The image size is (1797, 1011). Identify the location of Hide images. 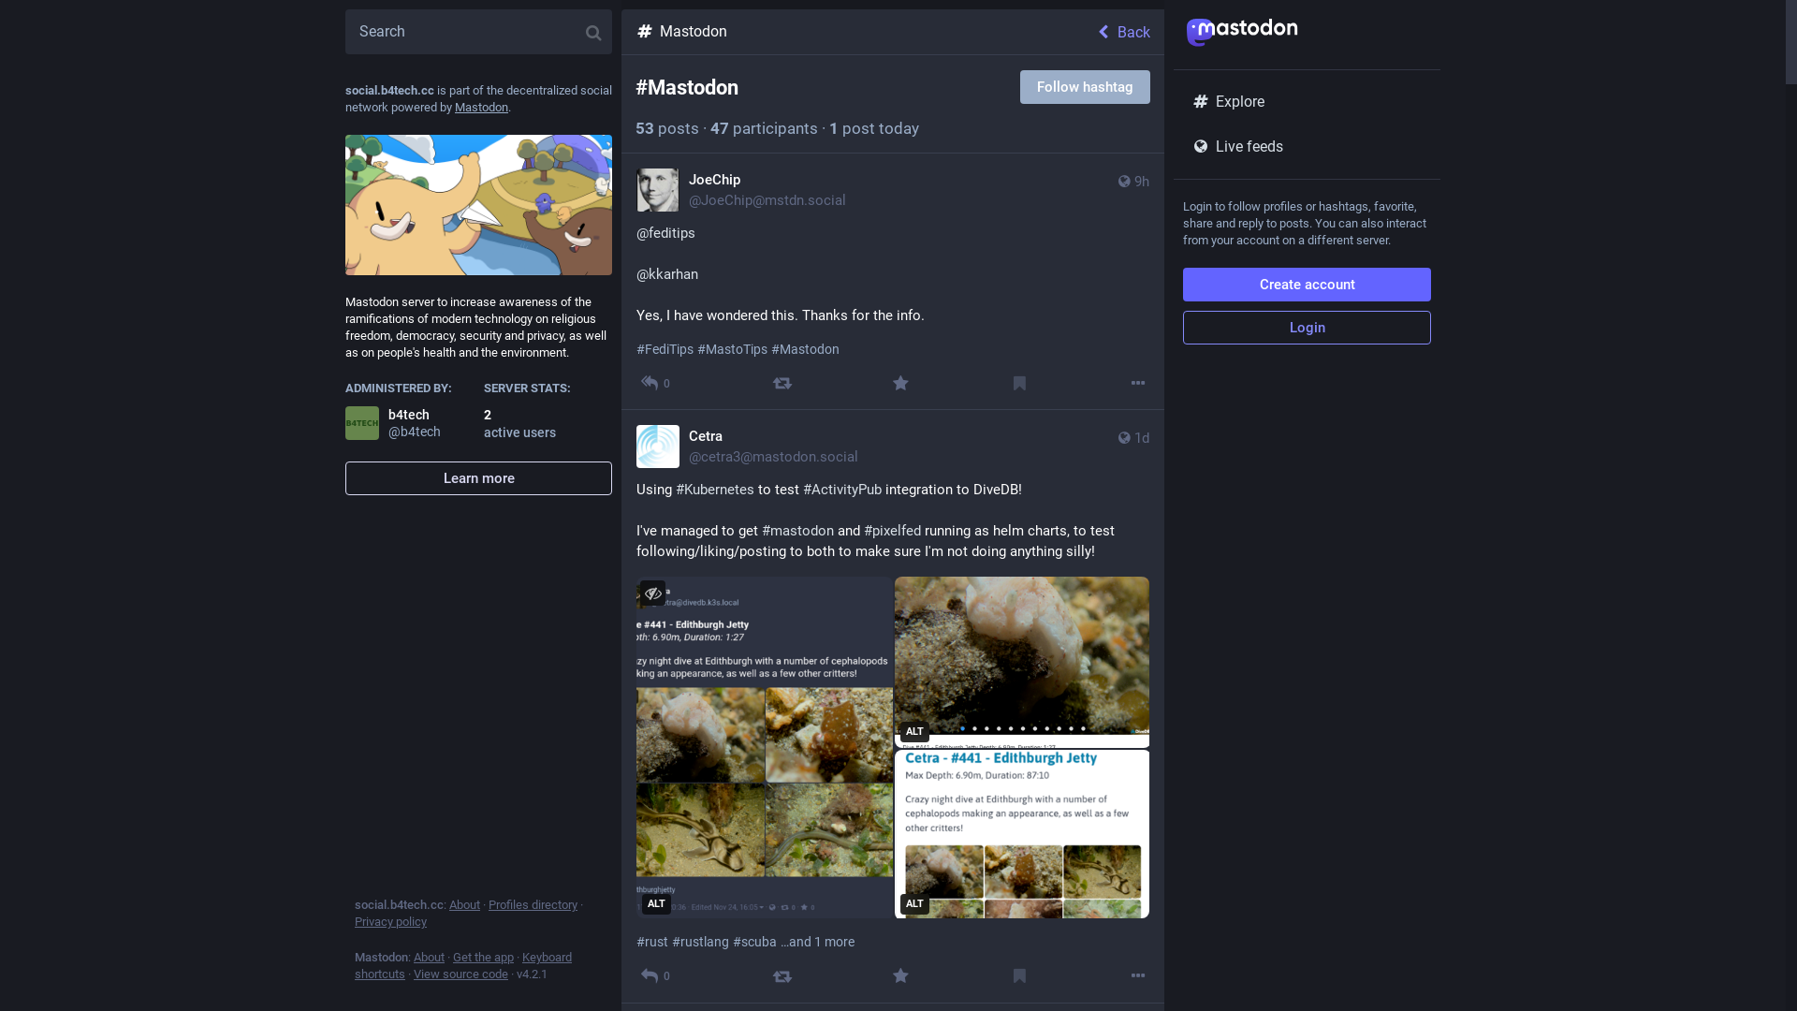
(653, 593).